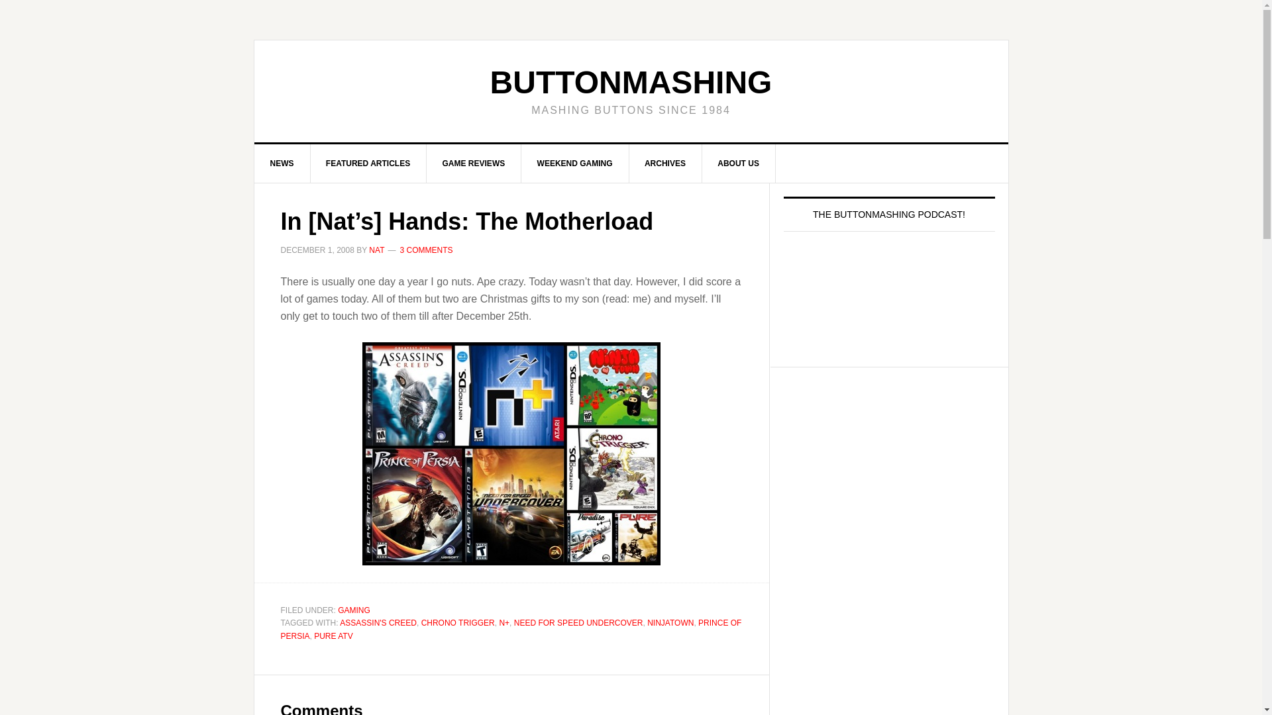 The height and width of the screenshot is (715, 1272). Describe the element at coordinates (670, 623) in the screenshot. I see `NINJATOWN` at that location.